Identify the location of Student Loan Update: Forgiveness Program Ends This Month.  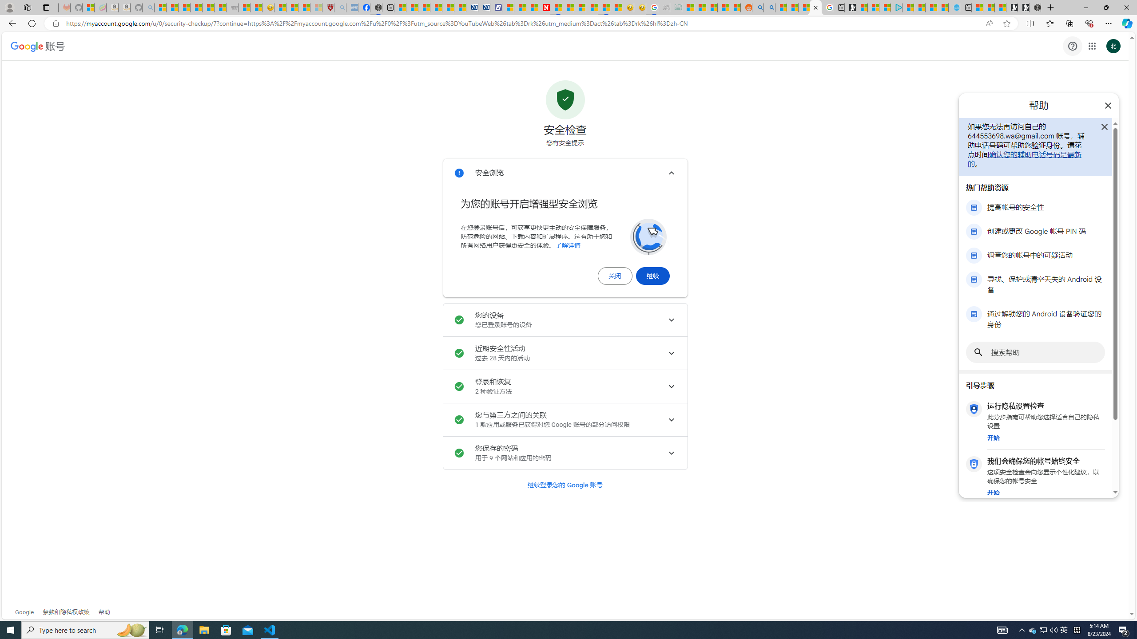
(724, 8).